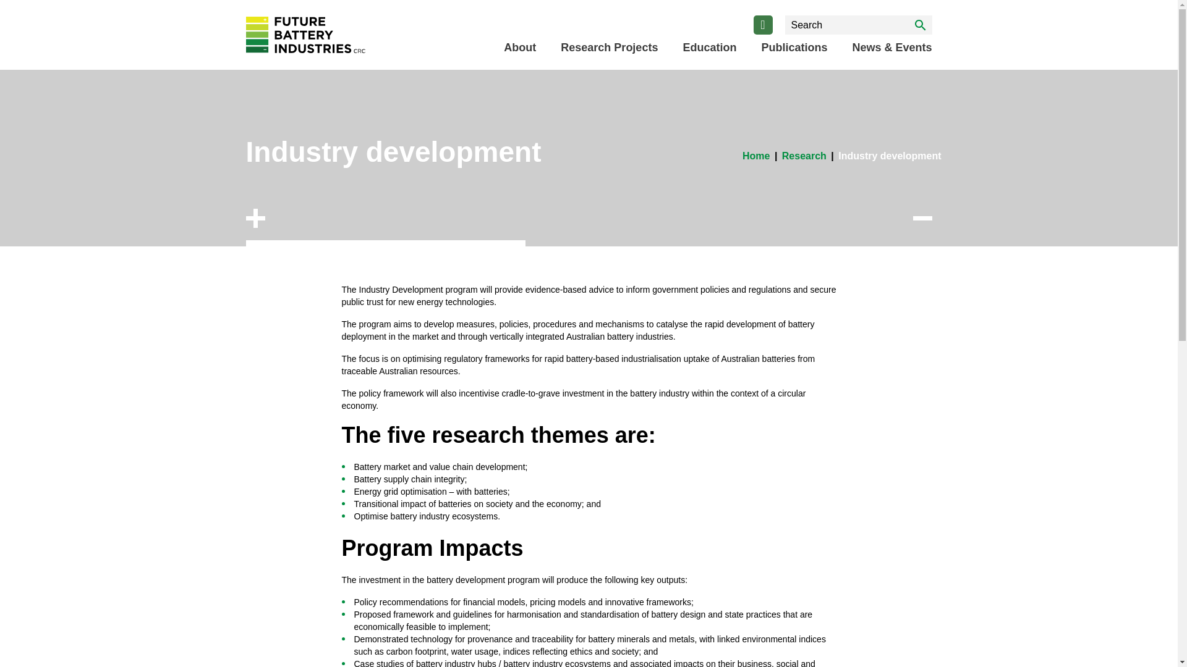 Image resolution: width=1187 pixels, height=667 pixels. I want to click on Education, so click(709, 47).